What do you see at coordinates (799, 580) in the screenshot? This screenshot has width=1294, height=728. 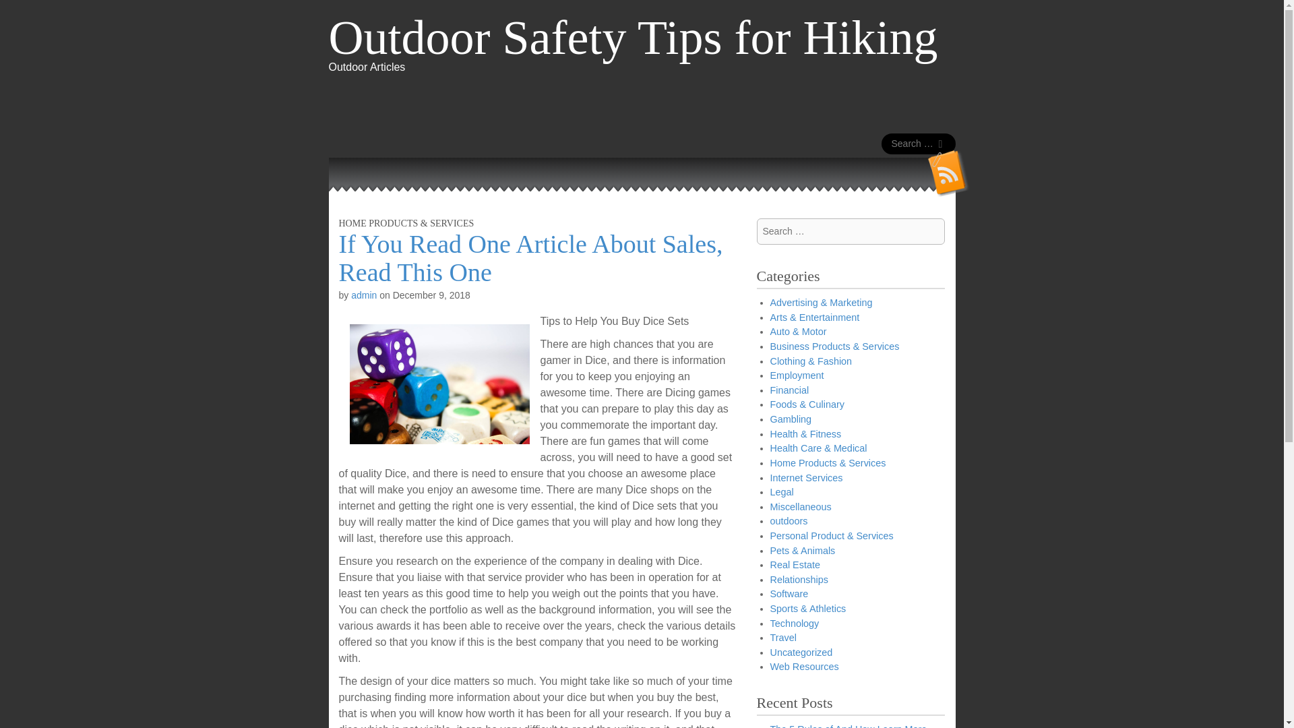 I see `Relationships` at bounding box center [799, 580].